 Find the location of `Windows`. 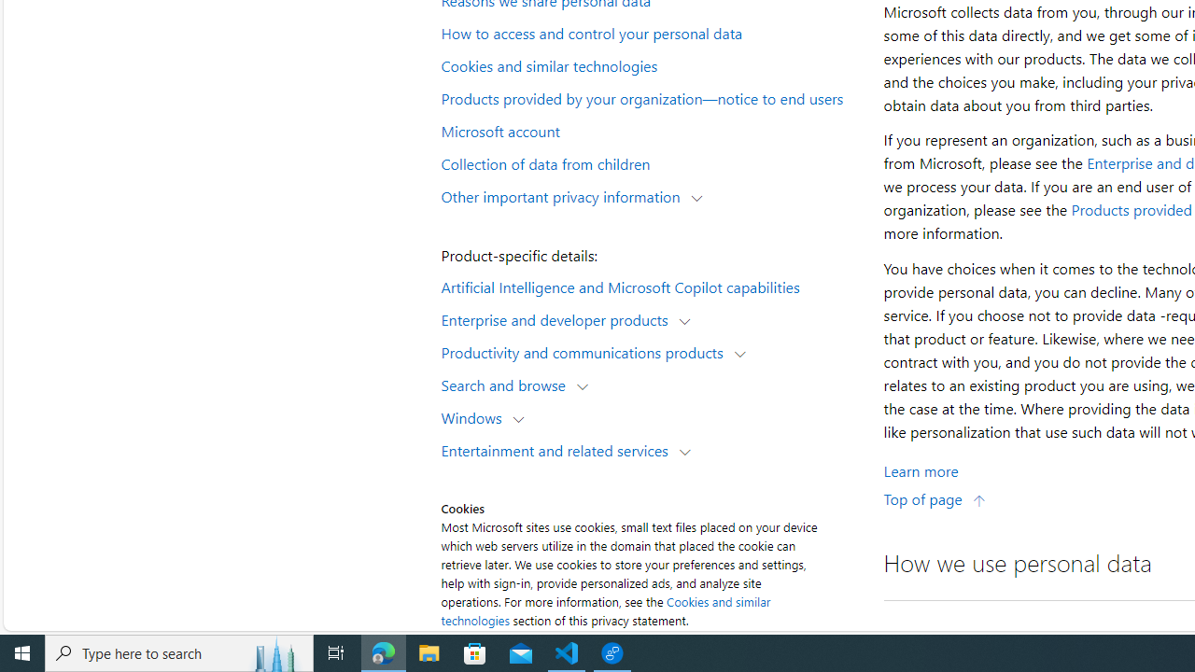

Windows is located at coordinates (476, 416).